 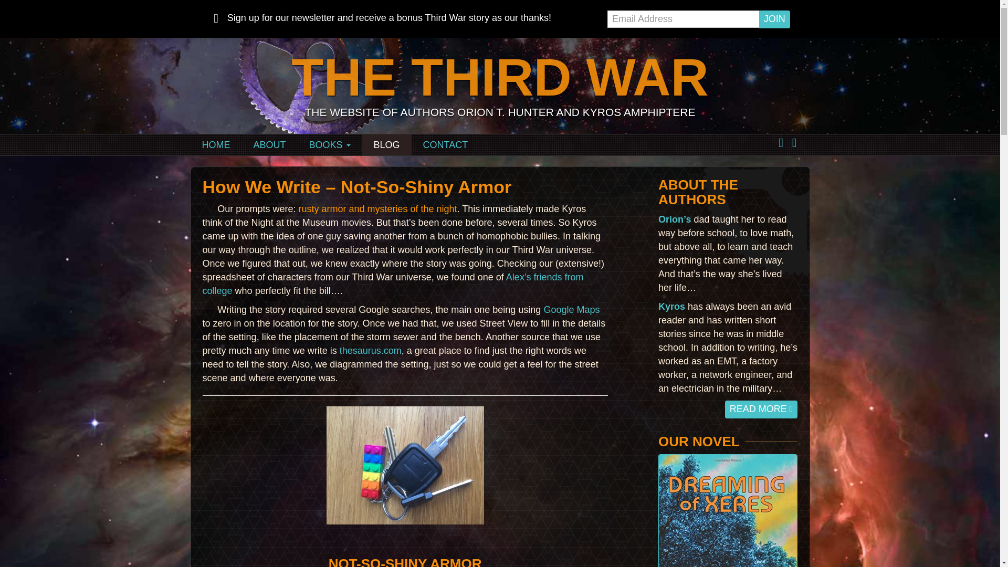 What do you see at coordinates (500, 77) in the screenshot?
I see `THE THIRD WAR` at bounding box center [500, 77].